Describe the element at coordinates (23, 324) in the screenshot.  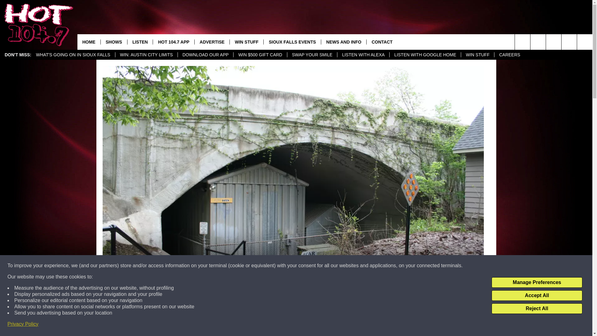
I see `Privacy Policy` at that location.